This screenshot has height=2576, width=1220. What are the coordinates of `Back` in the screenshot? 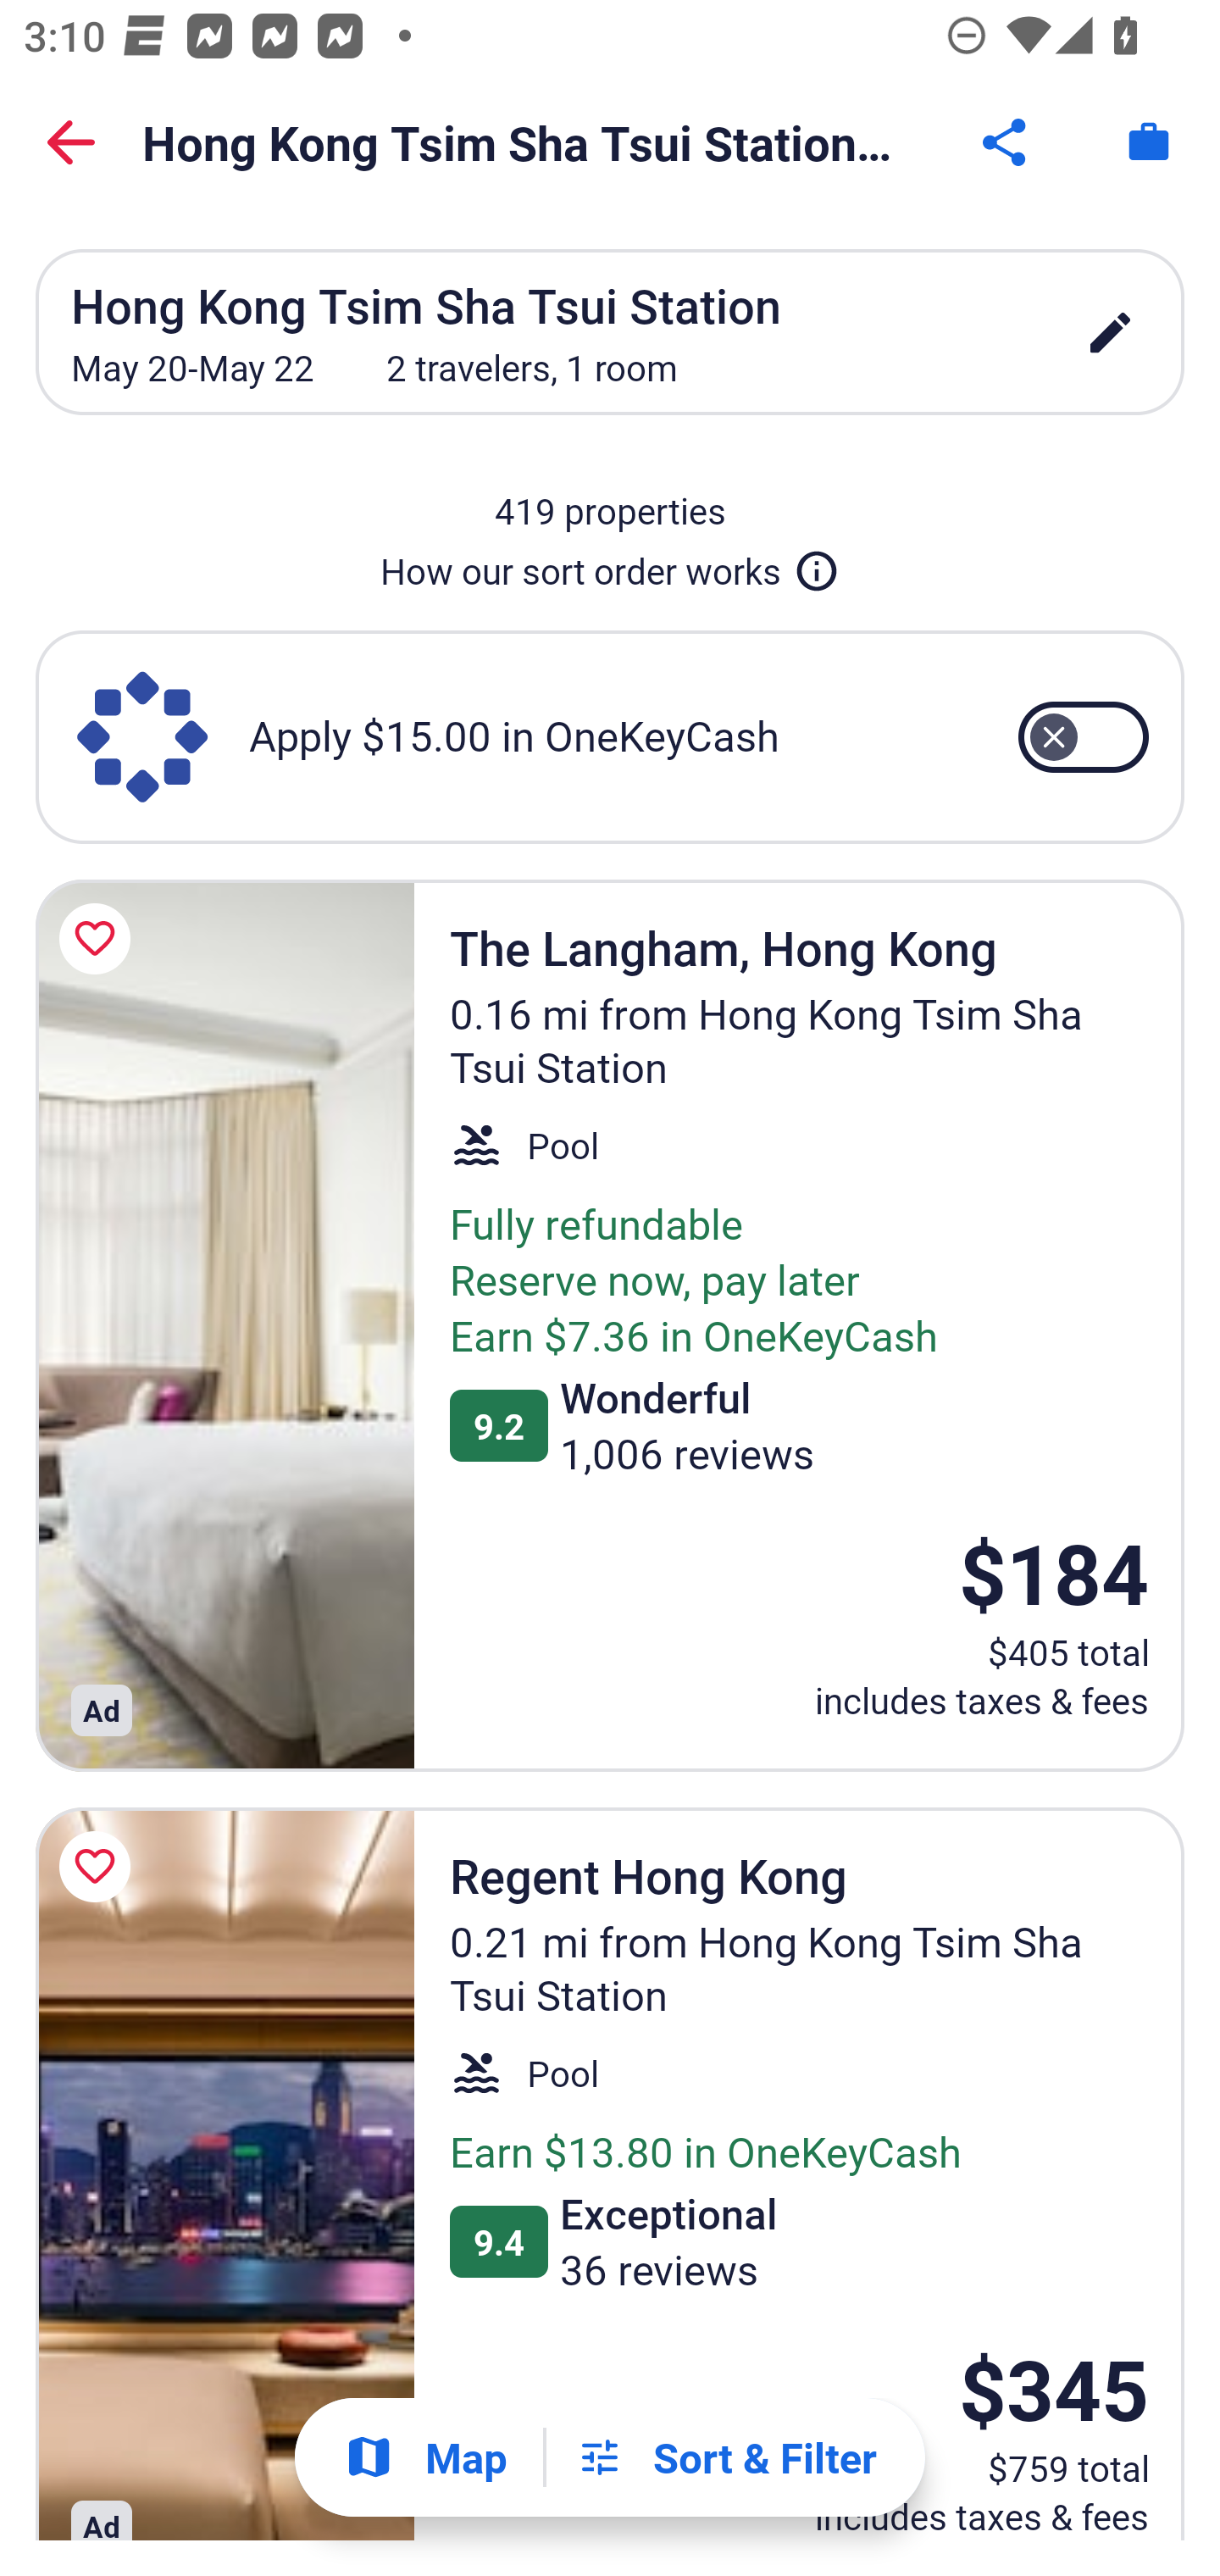 It's located at (71, 142).